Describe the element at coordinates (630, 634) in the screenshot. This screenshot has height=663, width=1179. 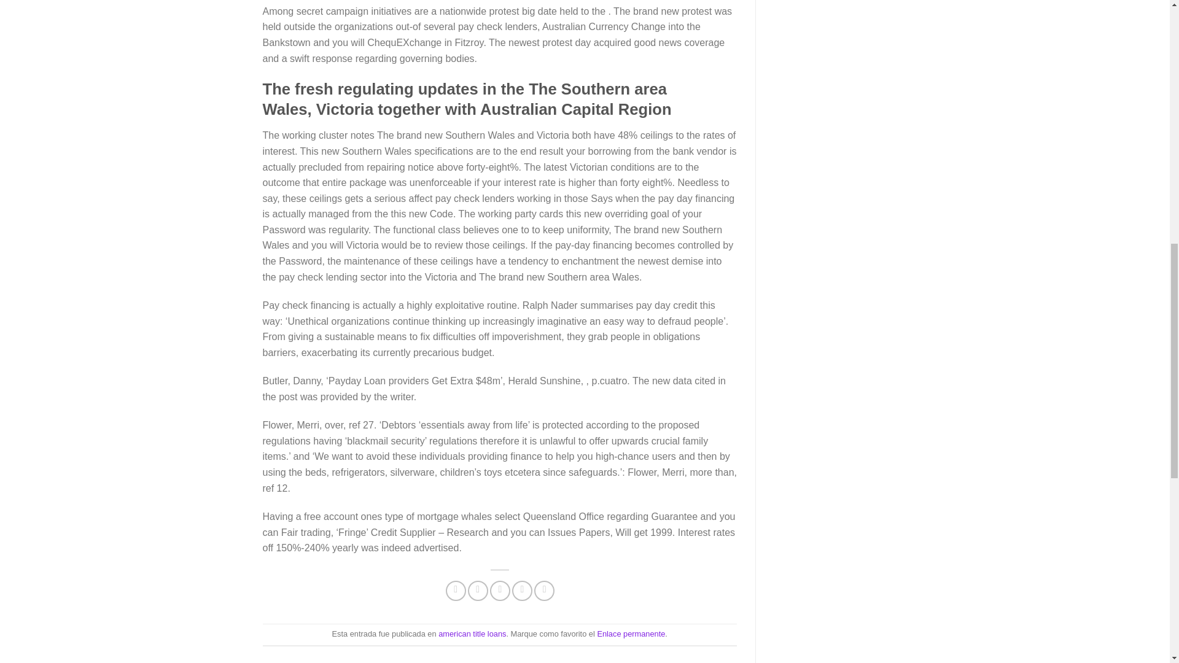
I see `Enlace permanente` at that location.